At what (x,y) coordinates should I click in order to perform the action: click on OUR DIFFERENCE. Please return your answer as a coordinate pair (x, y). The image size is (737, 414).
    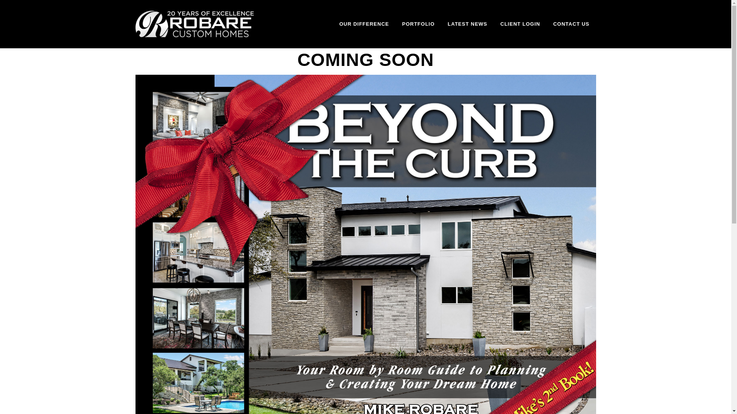
    Looking at the image, I should click on (364, 24).